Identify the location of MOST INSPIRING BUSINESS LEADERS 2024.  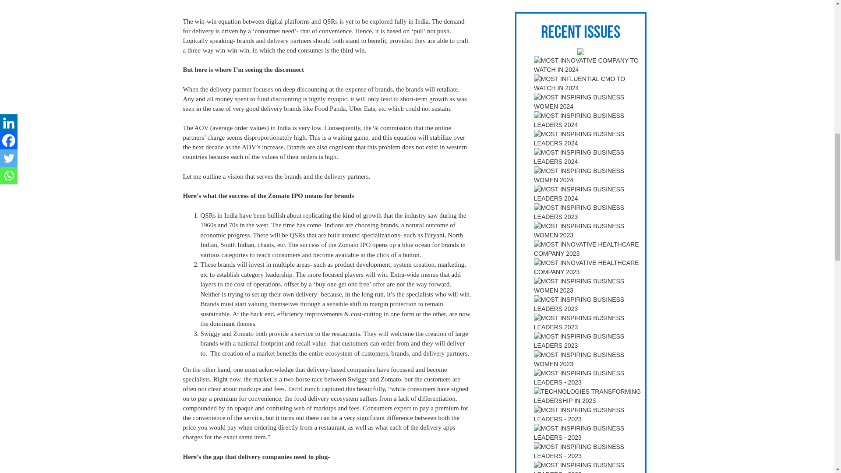
(590, 138).